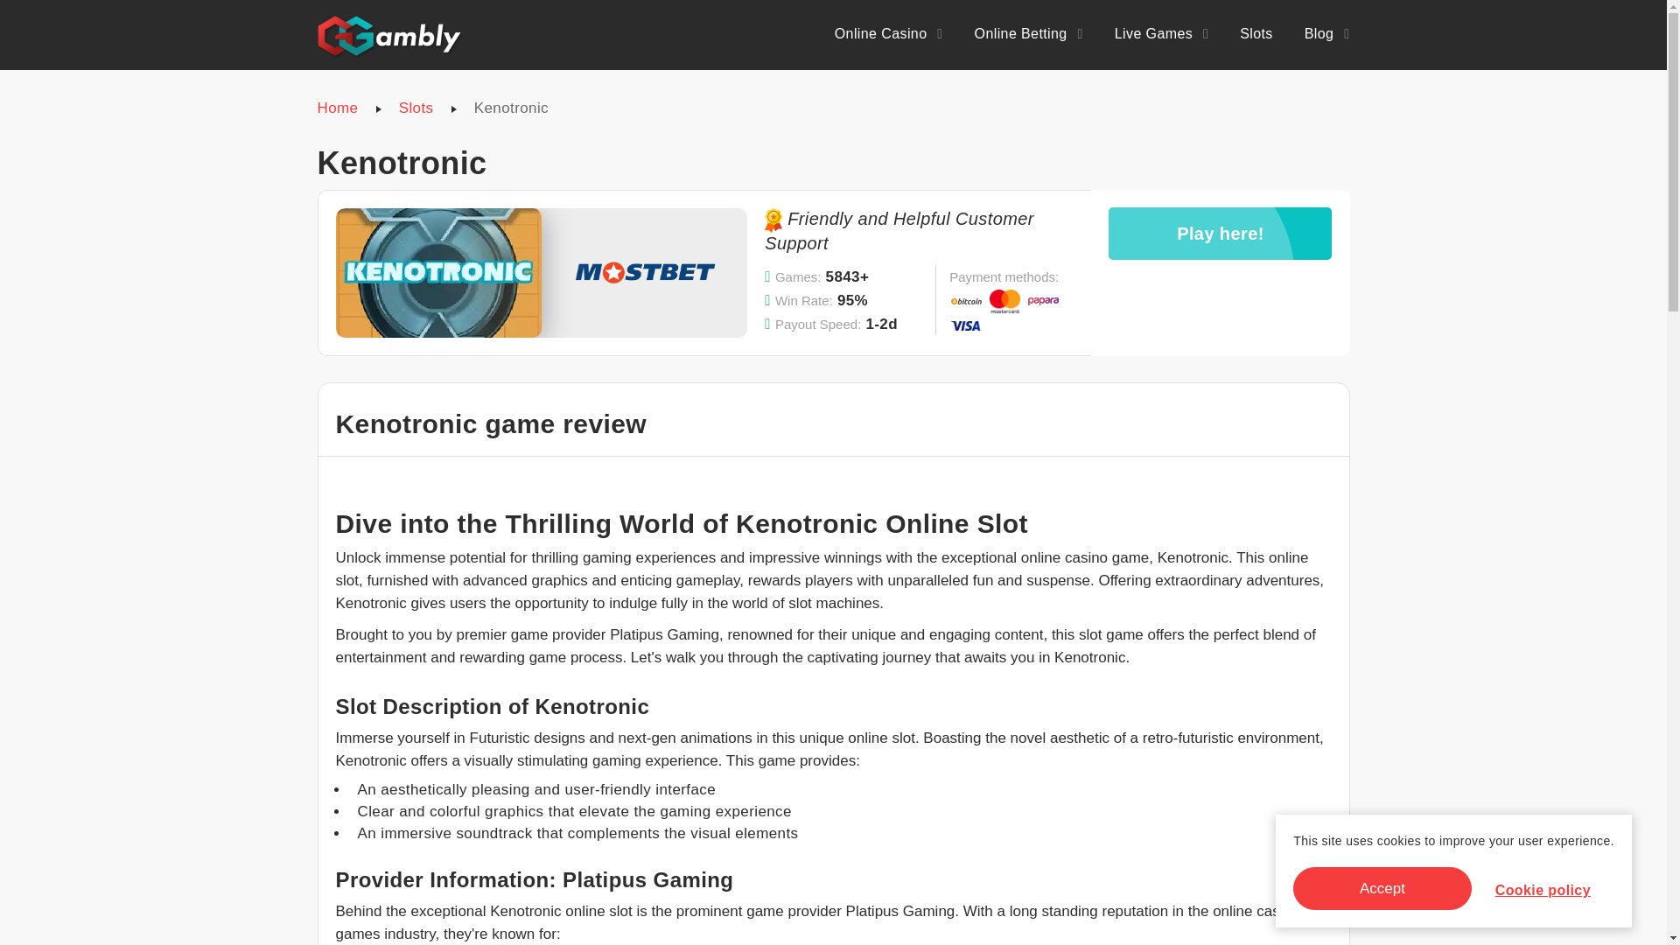 This screenshot has width=1680, height=945. Describe the element at coordinates (888, 33) in the screenshot. I see `Online Casino` at that location.